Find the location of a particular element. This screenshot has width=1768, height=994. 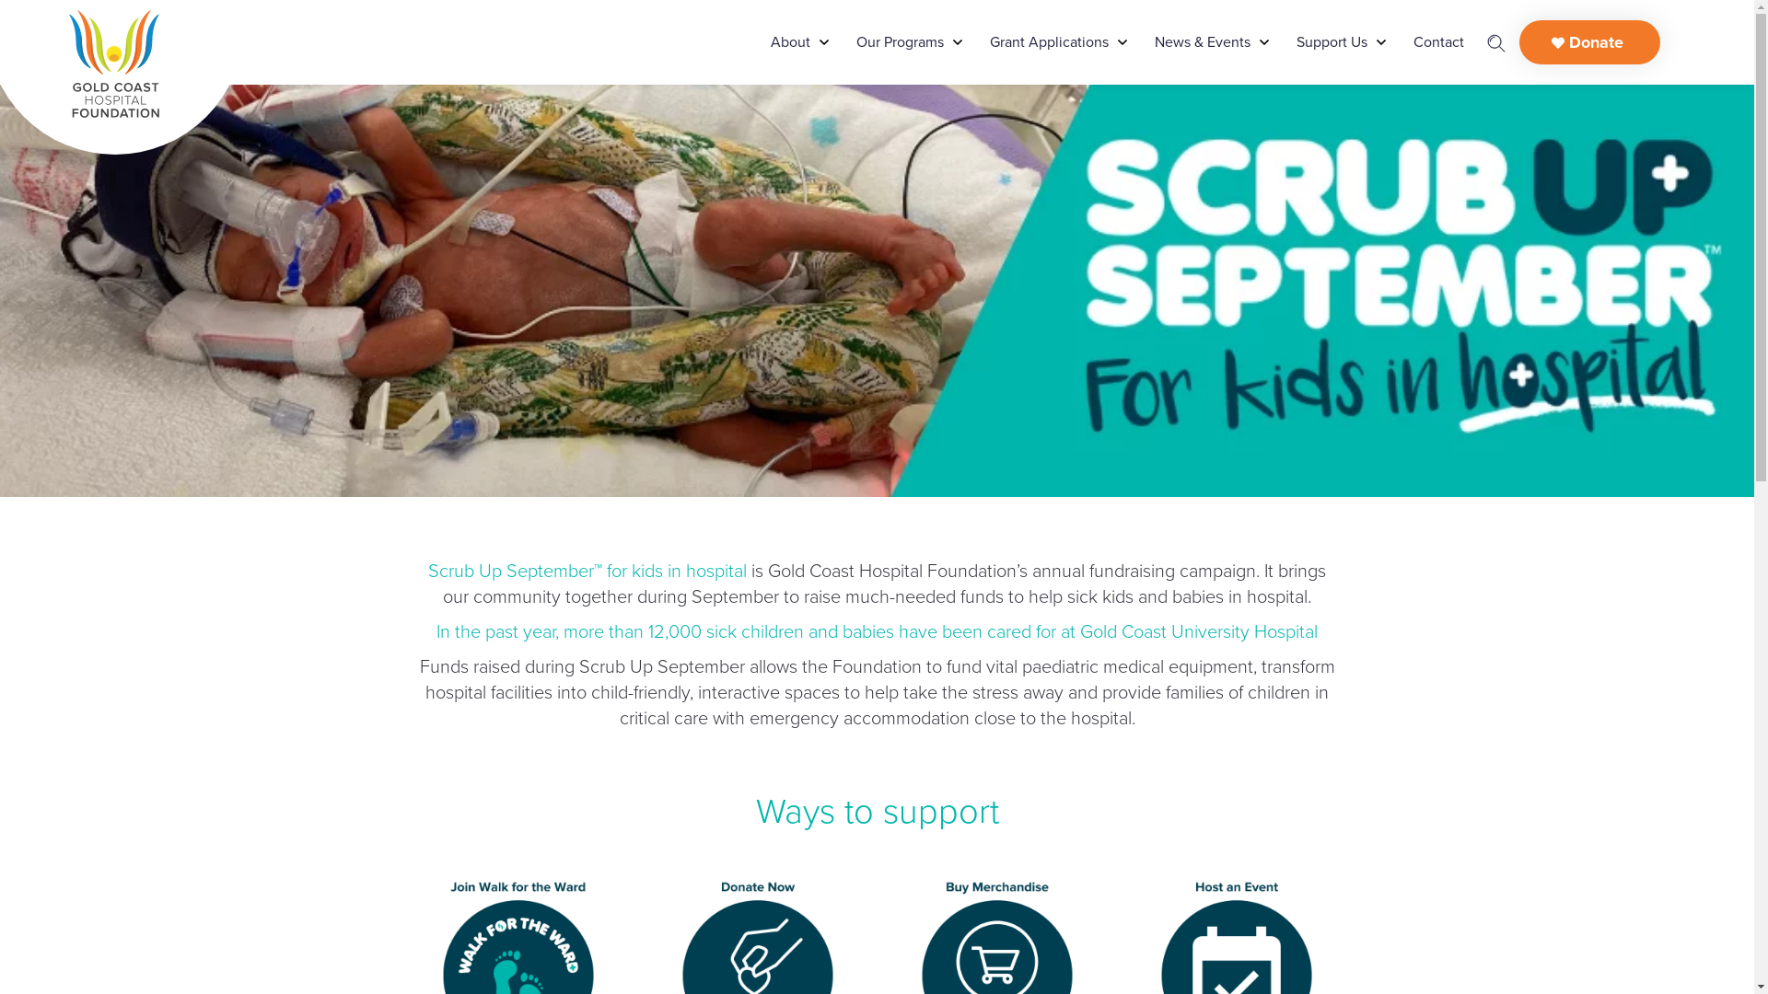

Contact is located at coordinates (1438, 42).